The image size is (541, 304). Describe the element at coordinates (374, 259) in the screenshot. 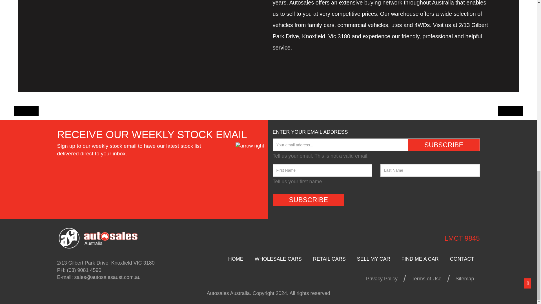

I see `SELL MY CAR` at that location.